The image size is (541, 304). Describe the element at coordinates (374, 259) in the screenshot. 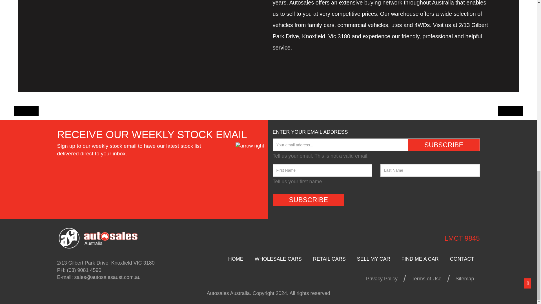

I see `SELL MY CAR` at that location.